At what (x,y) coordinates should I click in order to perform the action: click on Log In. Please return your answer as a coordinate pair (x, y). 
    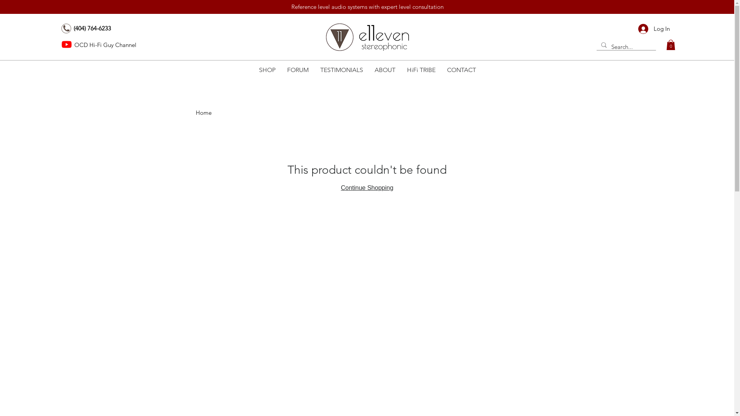
    Looking at the image, I should click on (654, 29).